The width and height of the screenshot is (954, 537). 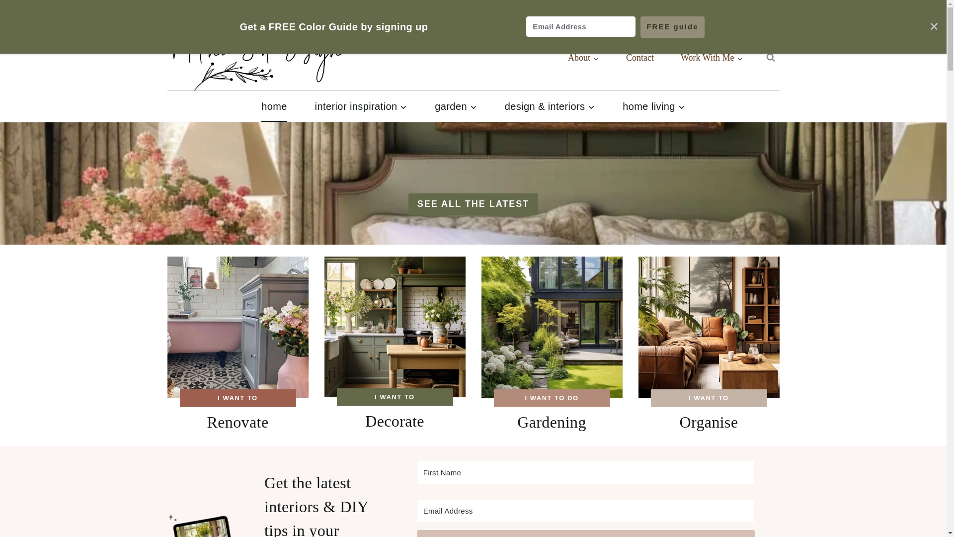 What do you see at coordinates (455, 106) in the screenshot?
I see `garden` at bounding box center [455, 106].